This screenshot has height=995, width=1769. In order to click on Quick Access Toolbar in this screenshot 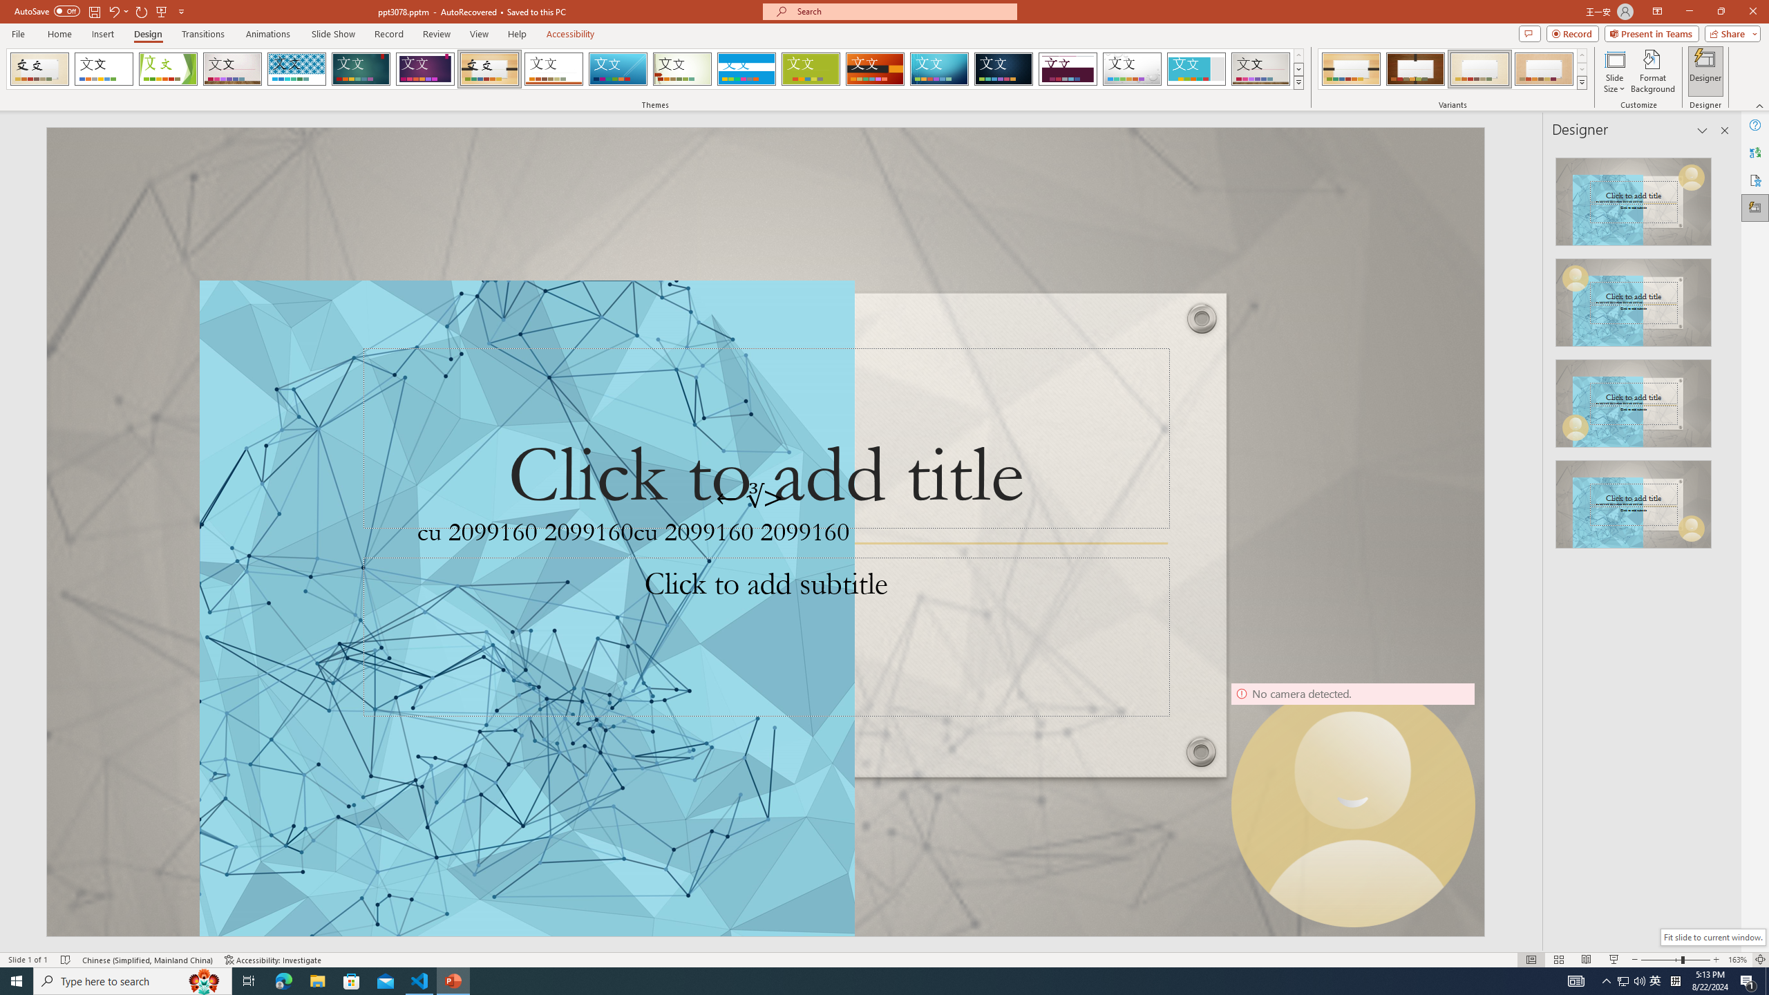, I will do `click(101, 12)`.